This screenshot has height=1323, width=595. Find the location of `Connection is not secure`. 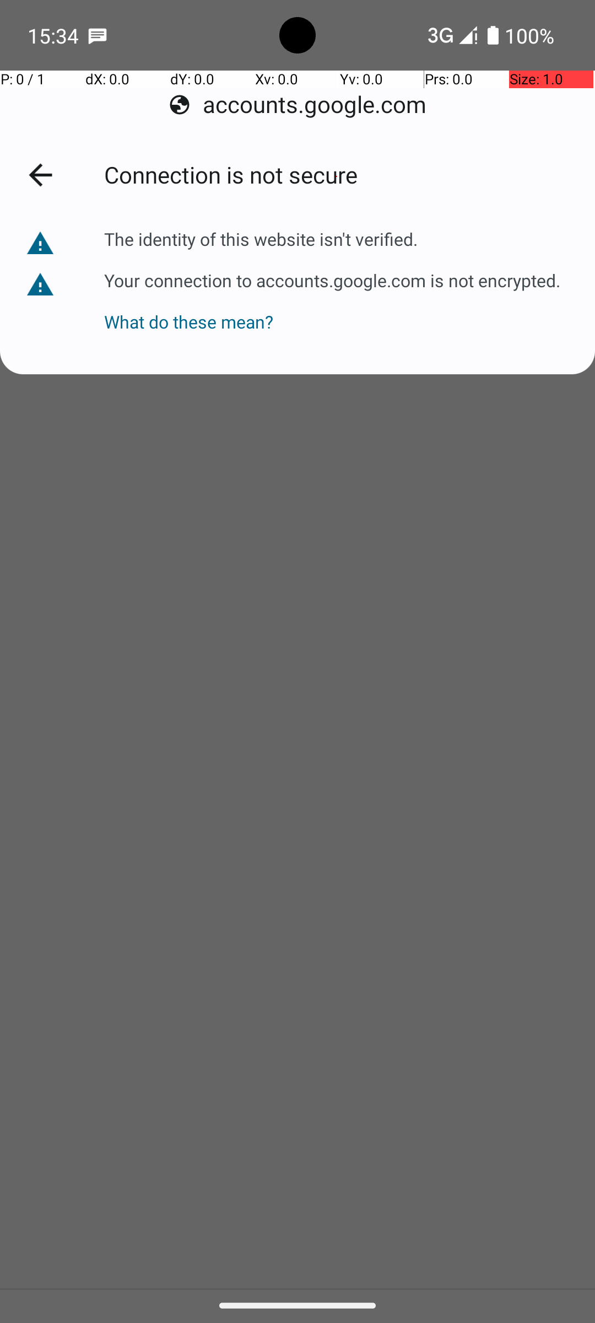

Connection is not secure is located at coordinates (337, 176).